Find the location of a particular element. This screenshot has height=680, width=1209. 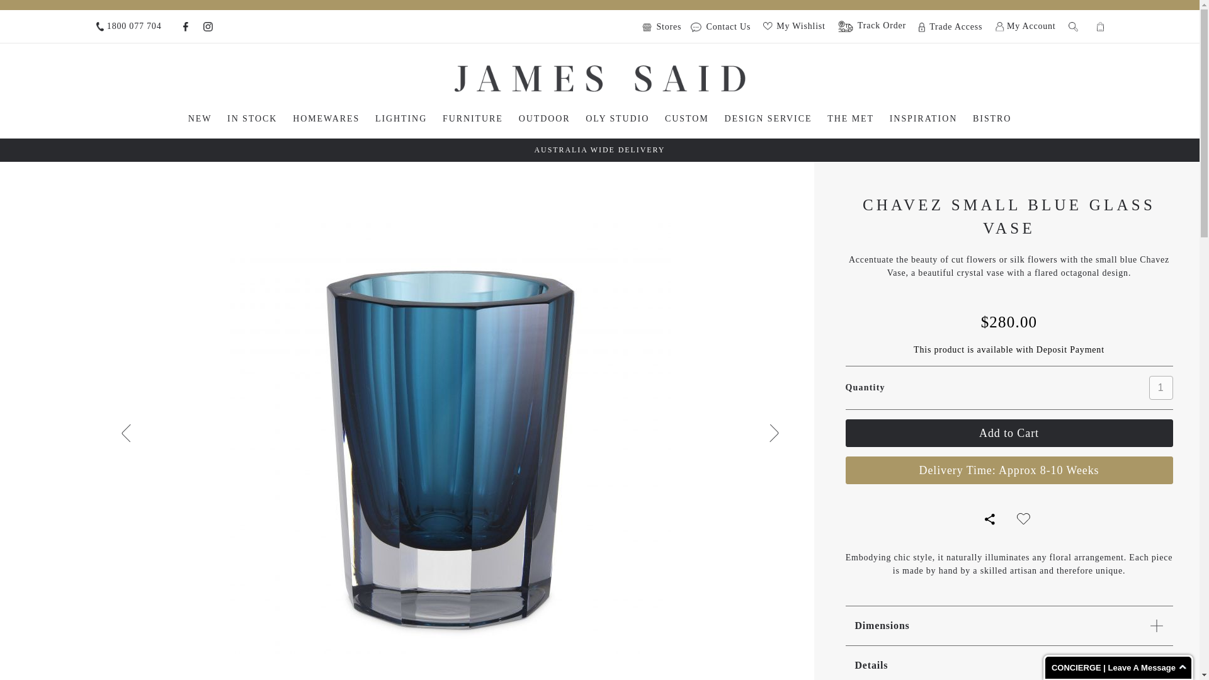

Track Order is located at coordinates (871, 26).